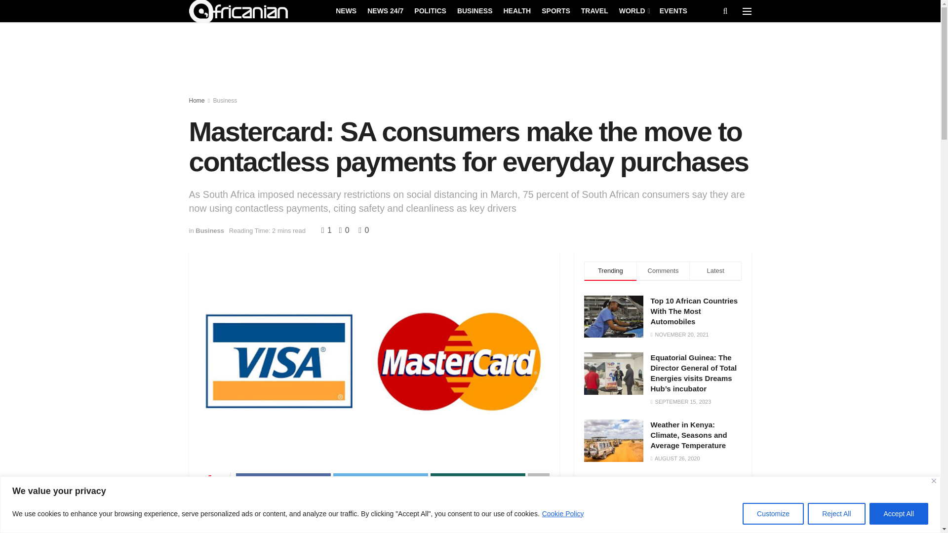  I want to click on Customize, so click(773, 513).